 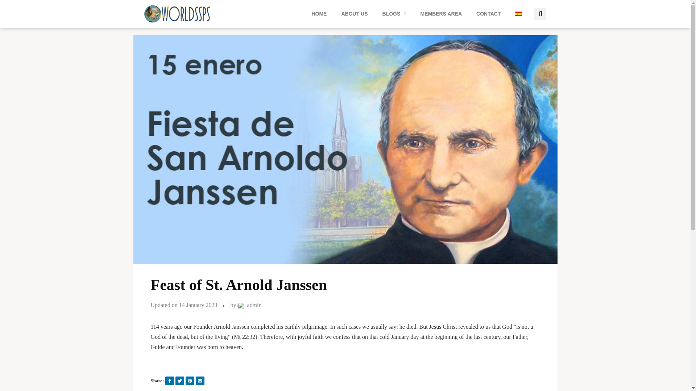 What do you see at coordinates (489, 14) in the screenshot?
I see `CONTACT` at bounding box center [489, 14].